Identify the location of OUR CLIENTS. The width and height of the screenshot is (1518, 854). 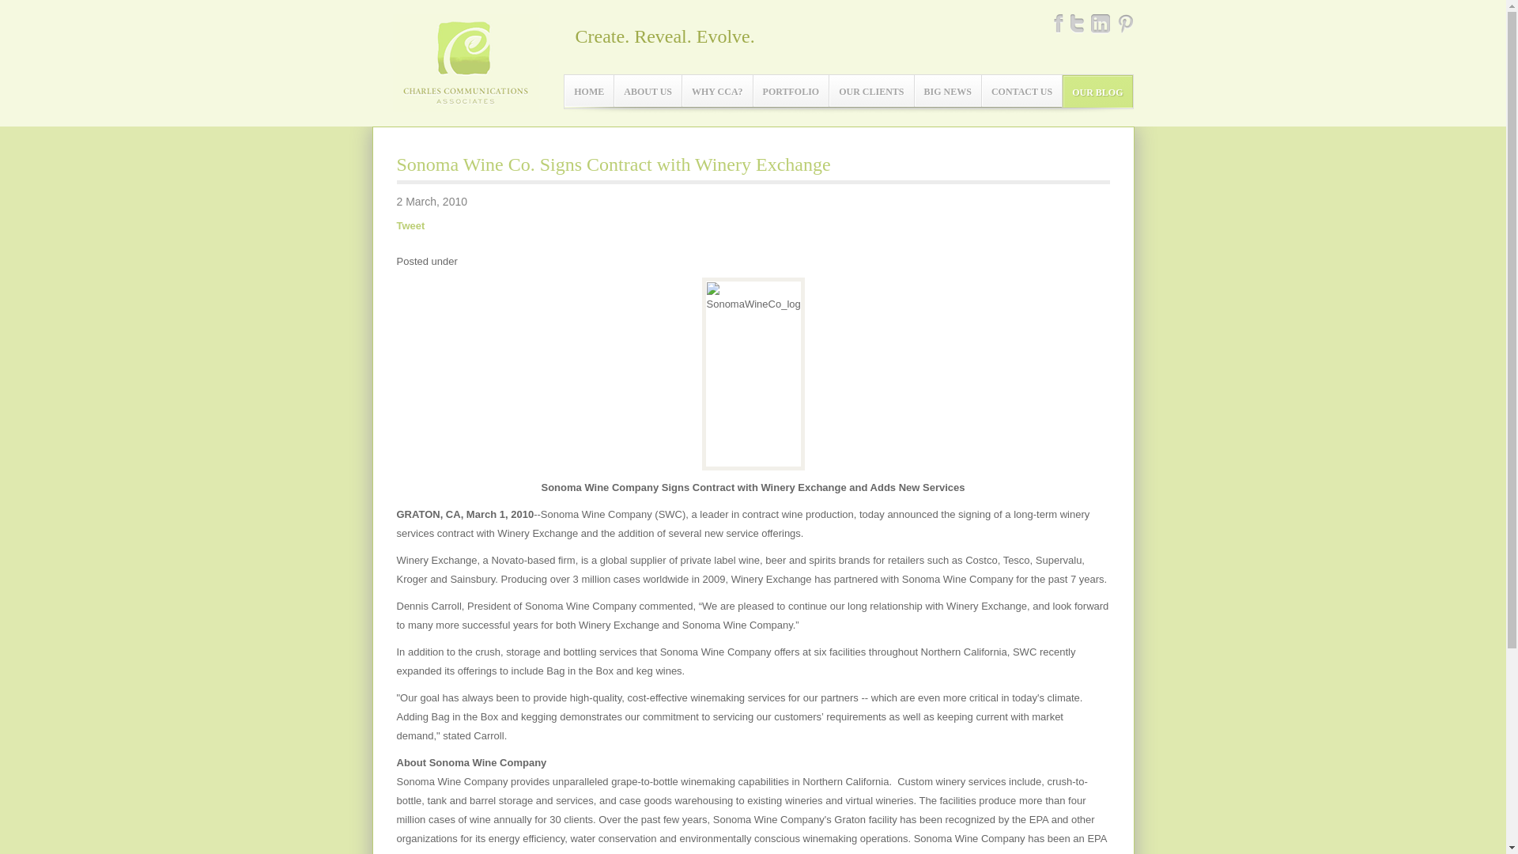
(871, 91).